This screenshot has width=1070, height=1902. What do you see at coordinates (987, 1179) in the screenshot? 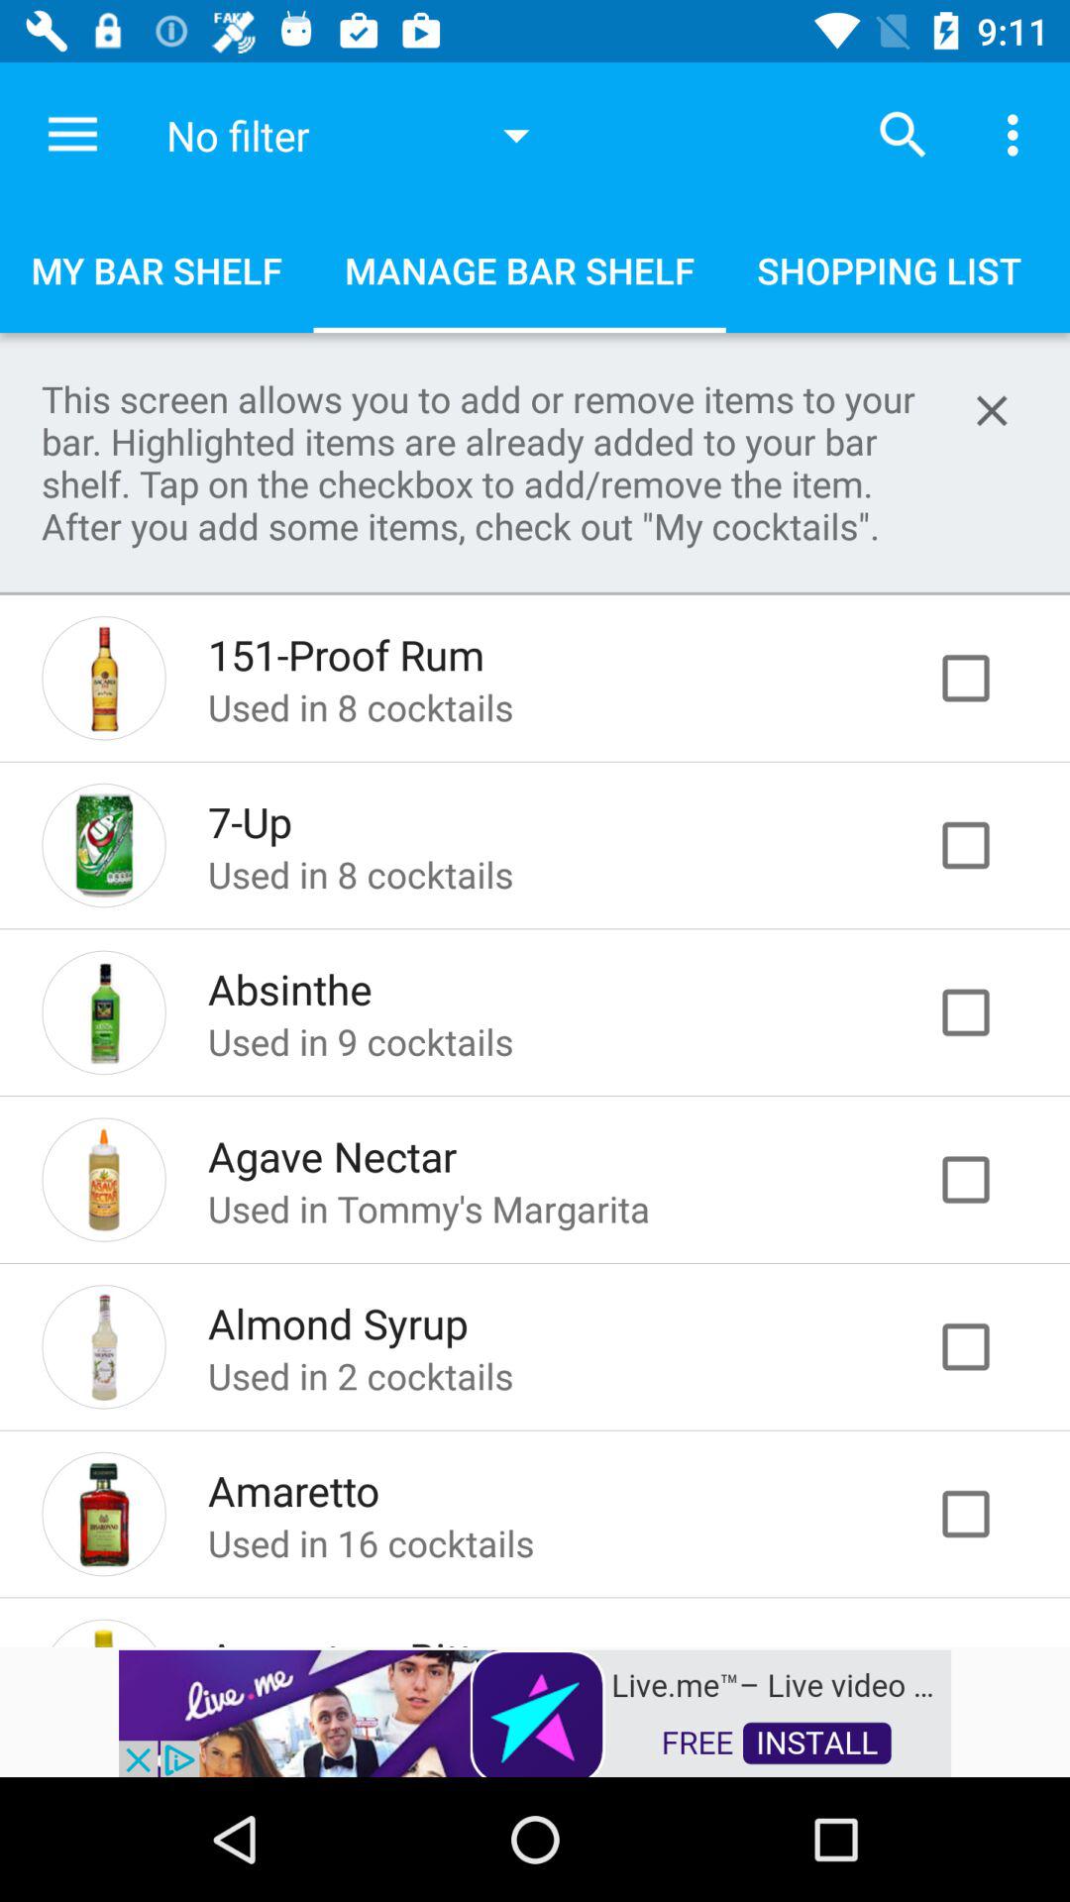
I see `select the box` at bounding box center [987, 1179].